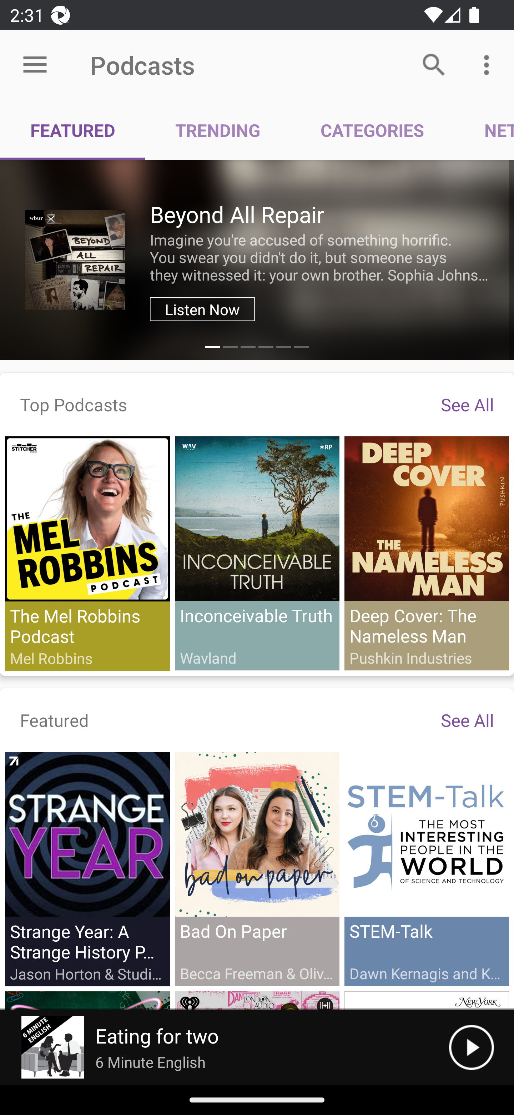  What do you see at coordinates (74, 404) in the screenshot?
I see `Top Podcasts` at bounding box center [74, 404].